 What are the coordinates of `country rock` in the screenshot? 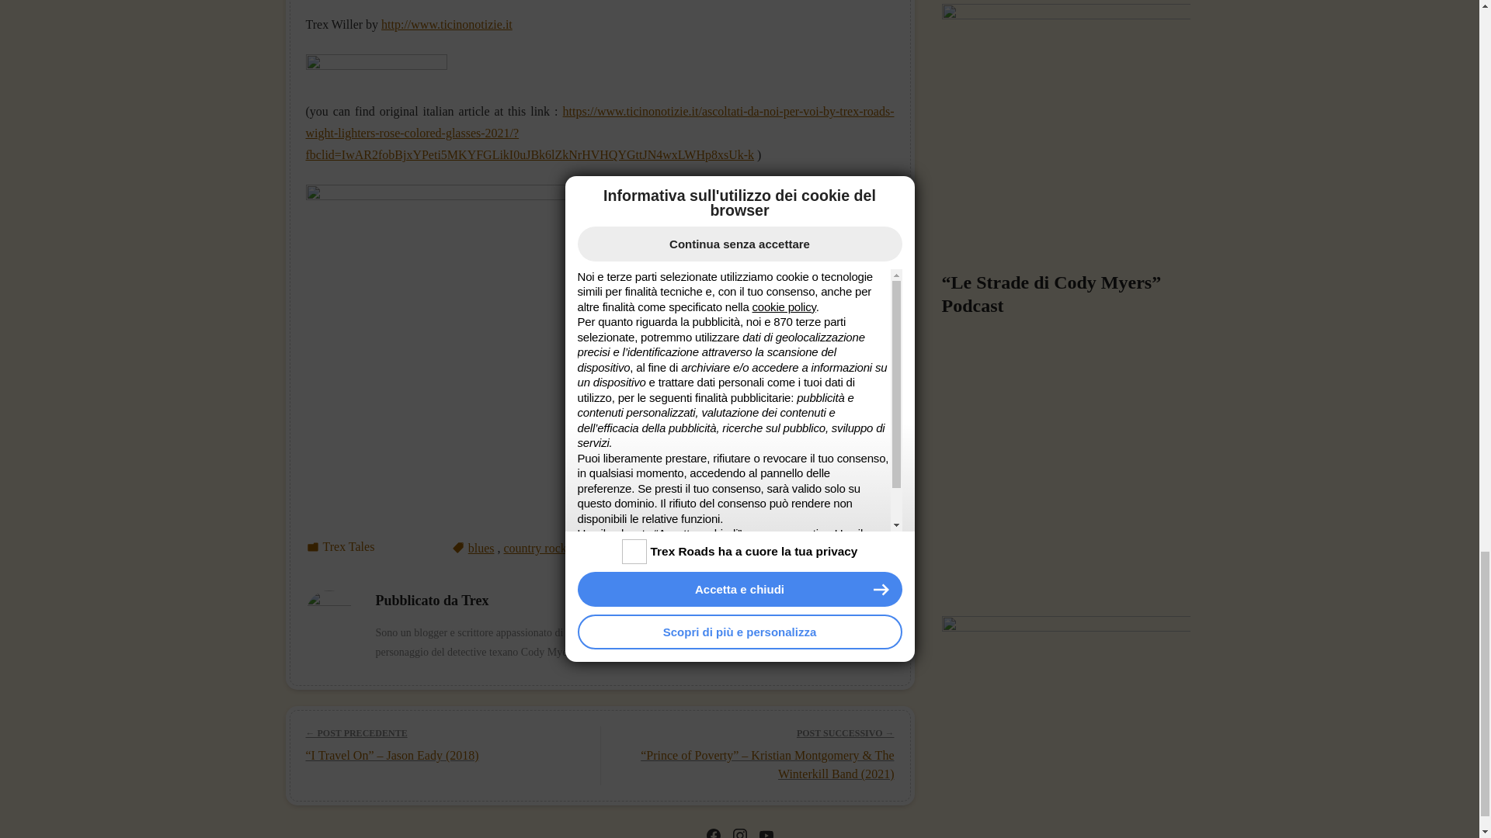 It's located at (534, 548).